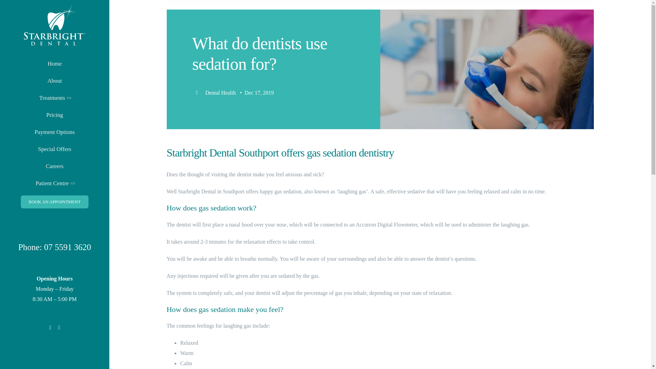 Image resolution: width=656 pixels, height=369 pixels. Describe the element at coordinates (55, 115) in the screenshot. I see `Pricing` at that location.